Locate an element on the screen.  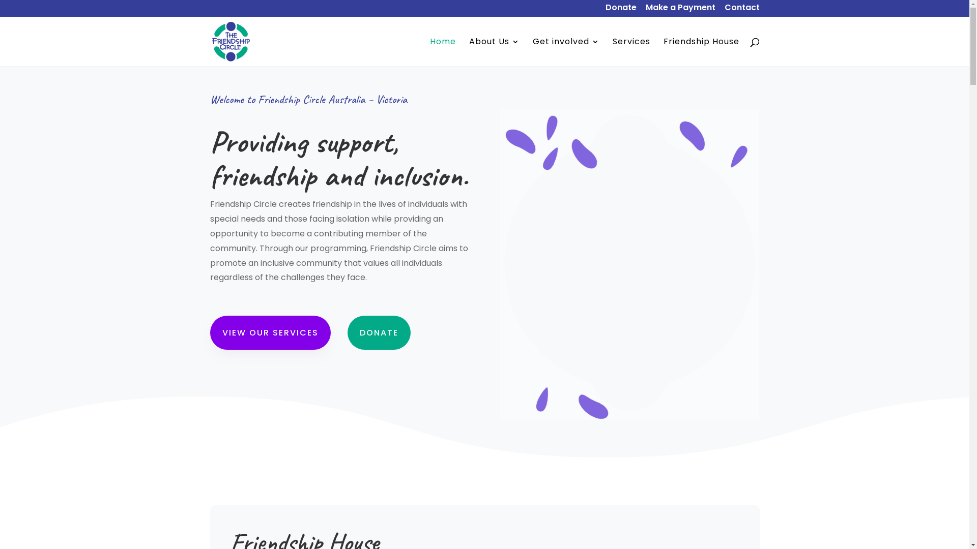
DONATE is located at coordinates (379, 332).